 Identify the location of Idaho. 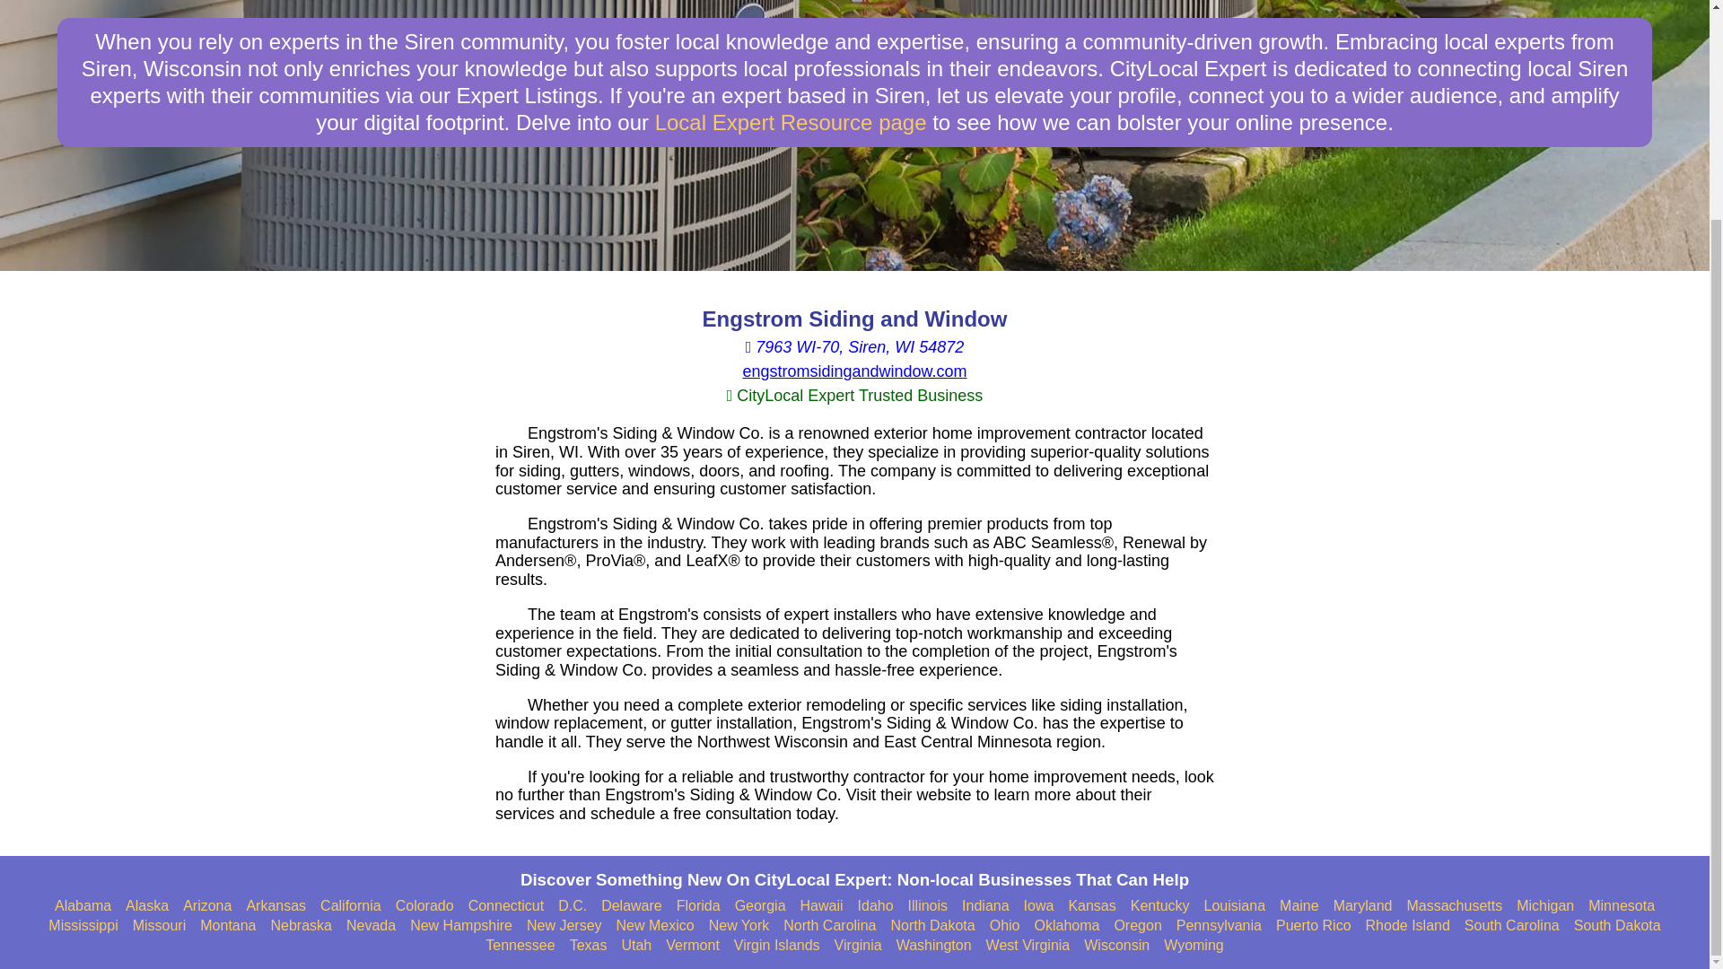
(876, 906).